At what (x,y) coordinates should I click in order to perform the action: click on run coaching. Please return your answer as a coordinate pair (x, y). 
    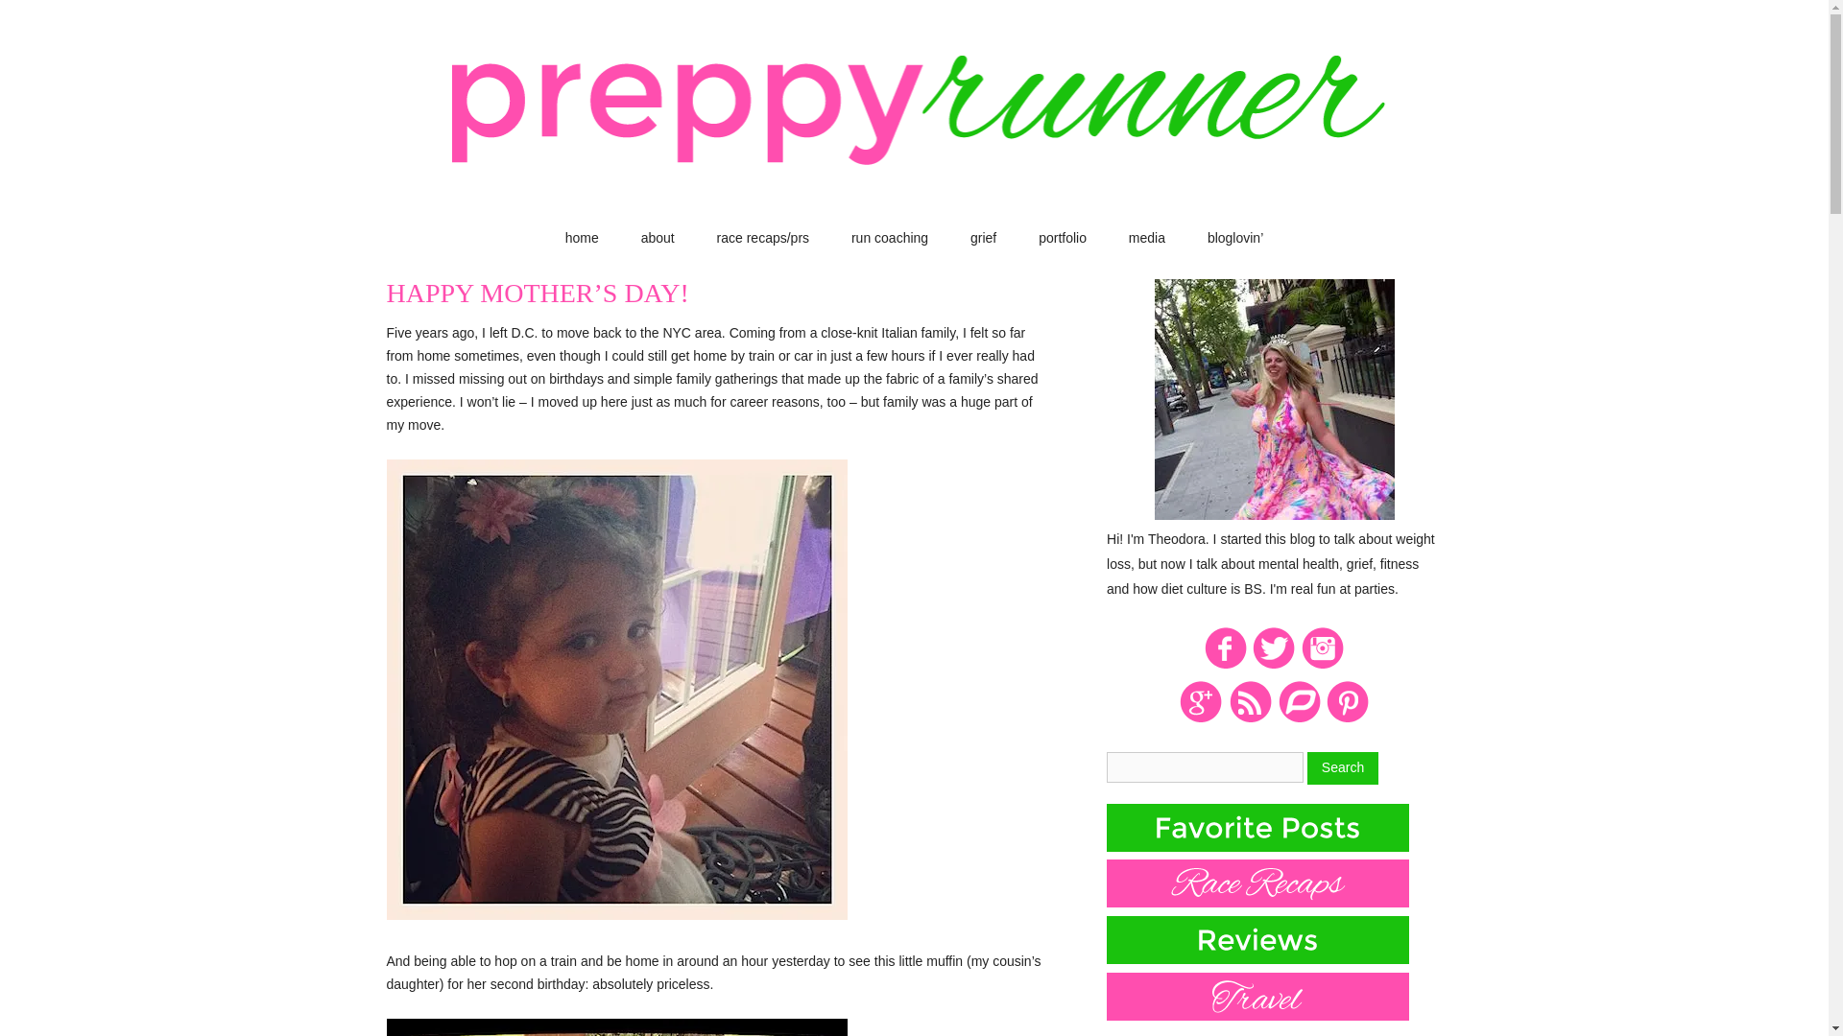
    Looking at the image, I should click on (890, 238).